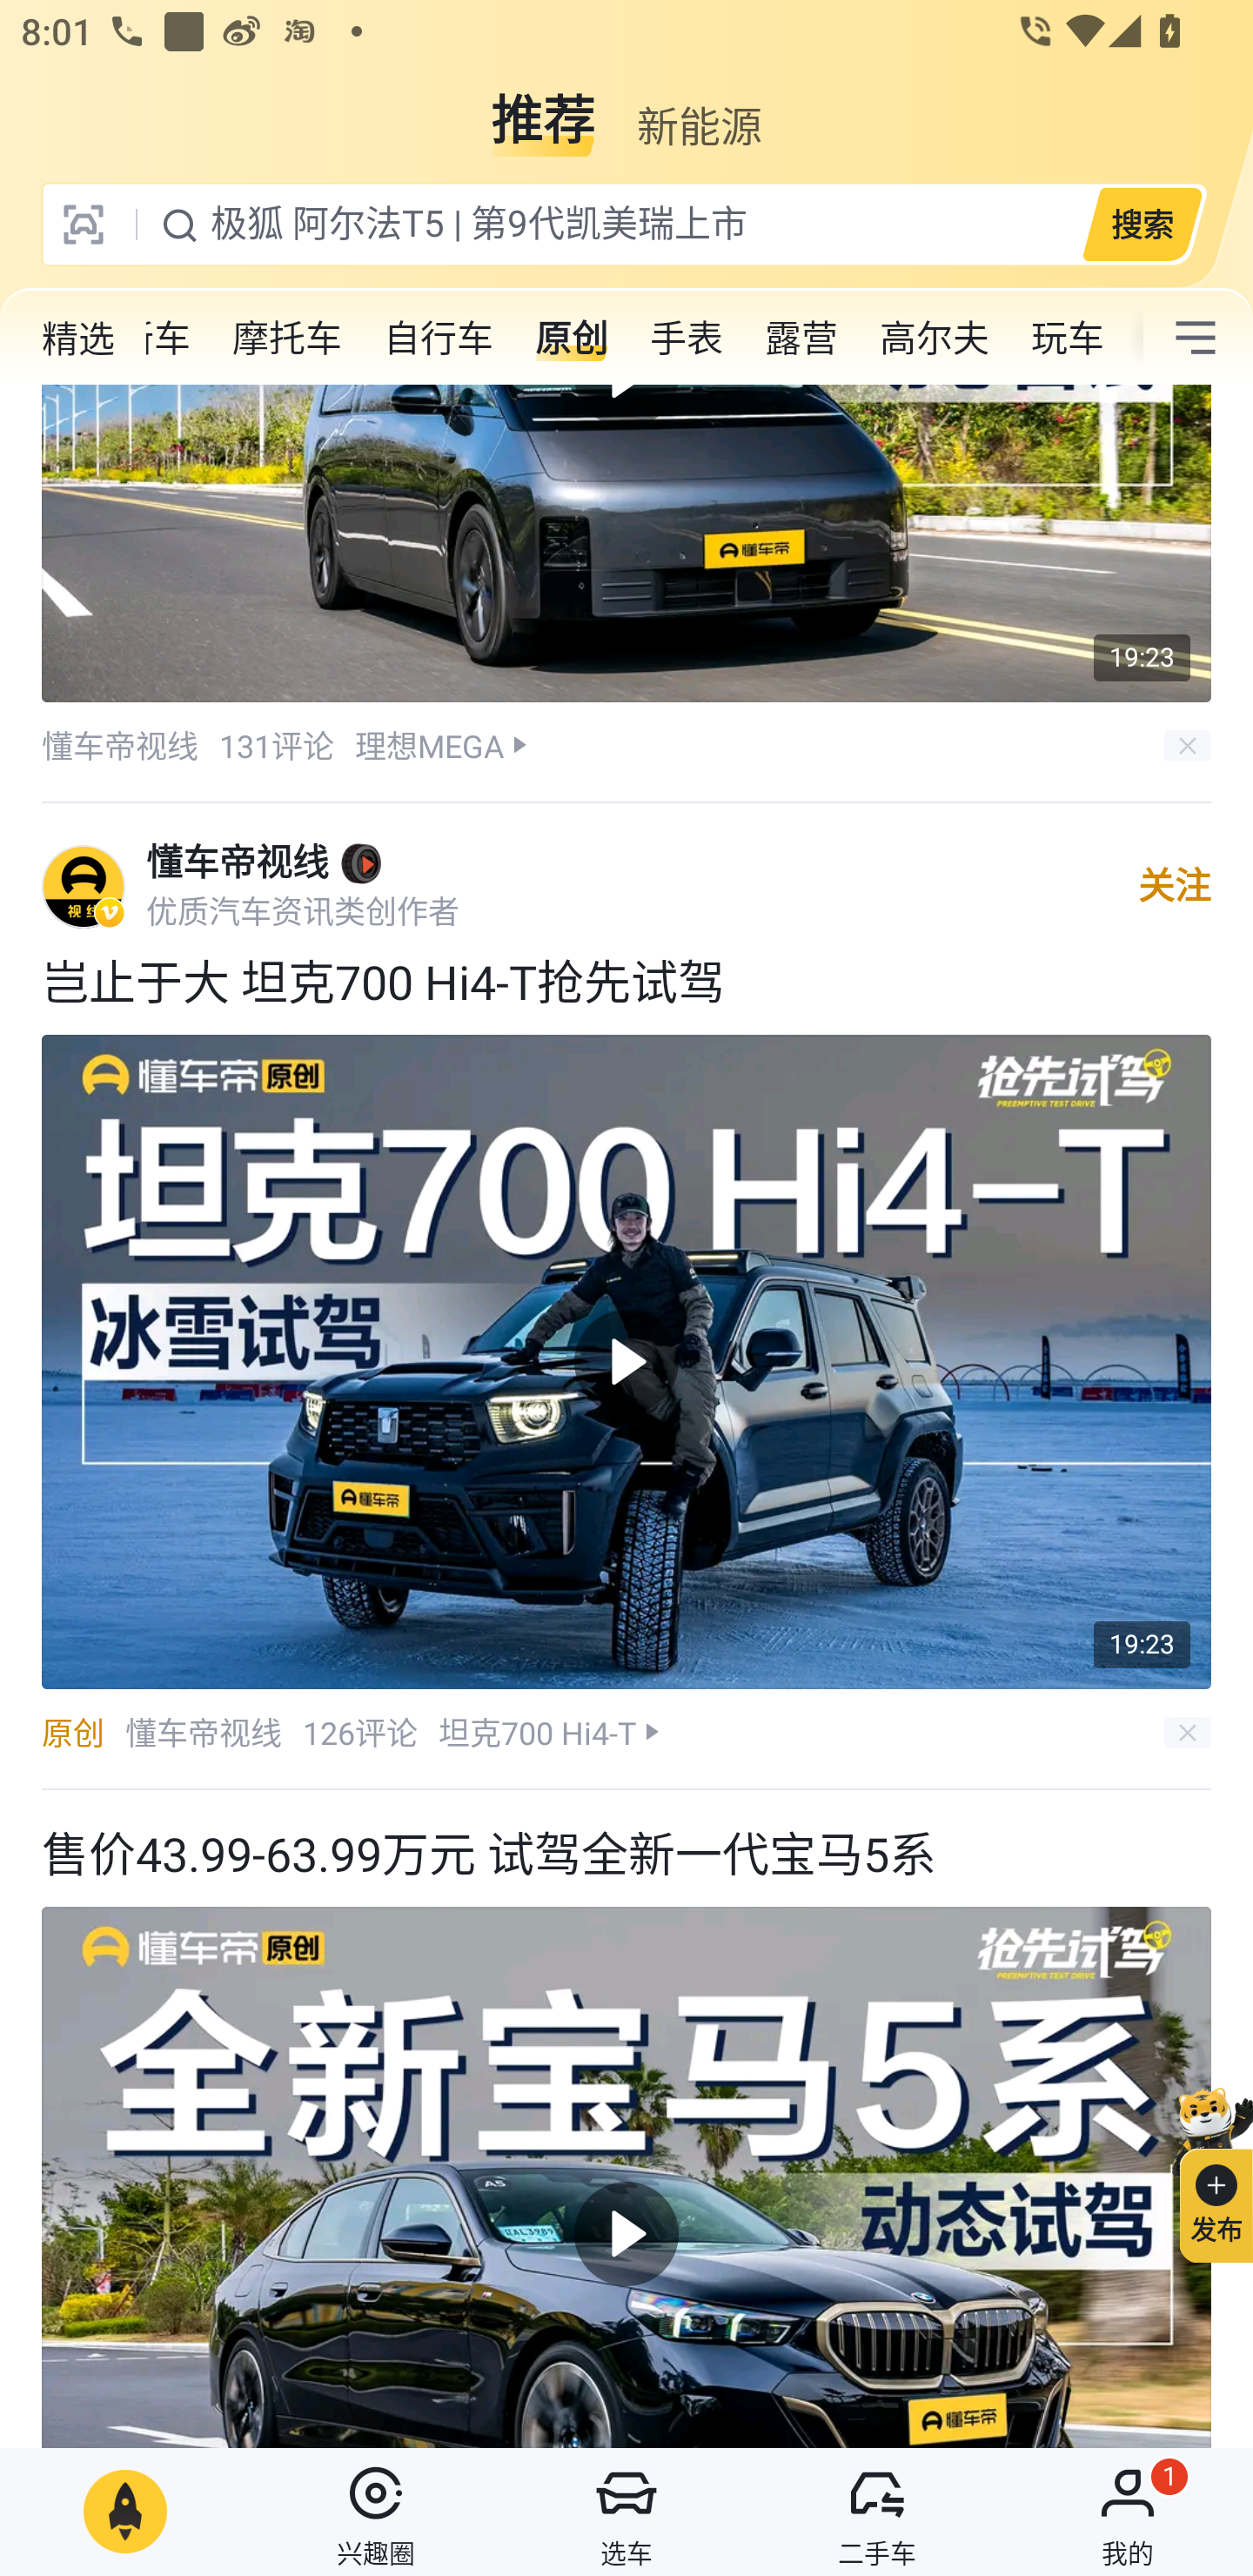 The width and height of the screenshot is (1253, 2576). Describe the element at coordinates (72, 1732) in the screenshot. I see `原创` at that location.